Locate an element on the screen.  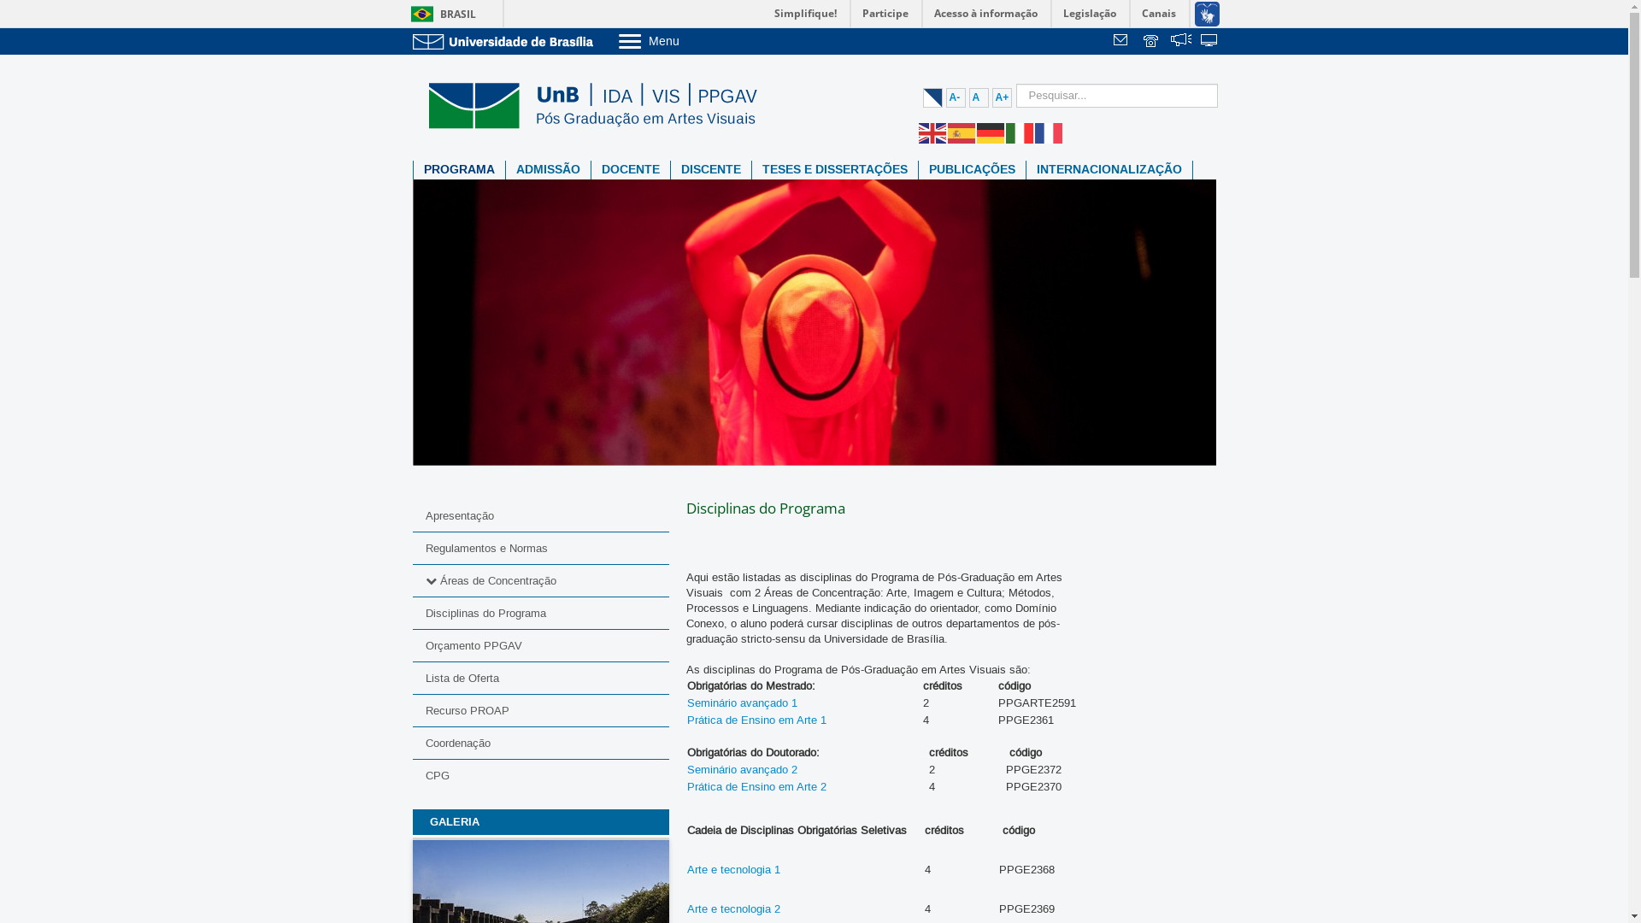
Arte e tecnologia 1 is located at coordinates (733, 870).